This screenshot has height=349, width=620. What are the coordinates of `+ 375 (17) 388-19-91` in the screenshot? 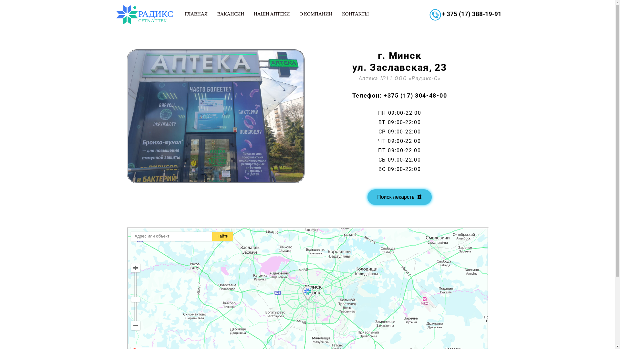 It's located at (471, 14).